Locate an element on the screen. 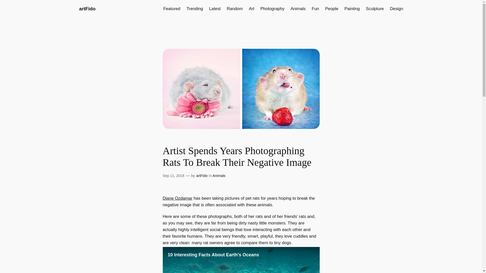 The width and height of the screenshot is (486, 273). Featured is located at coordinates (172, 9).